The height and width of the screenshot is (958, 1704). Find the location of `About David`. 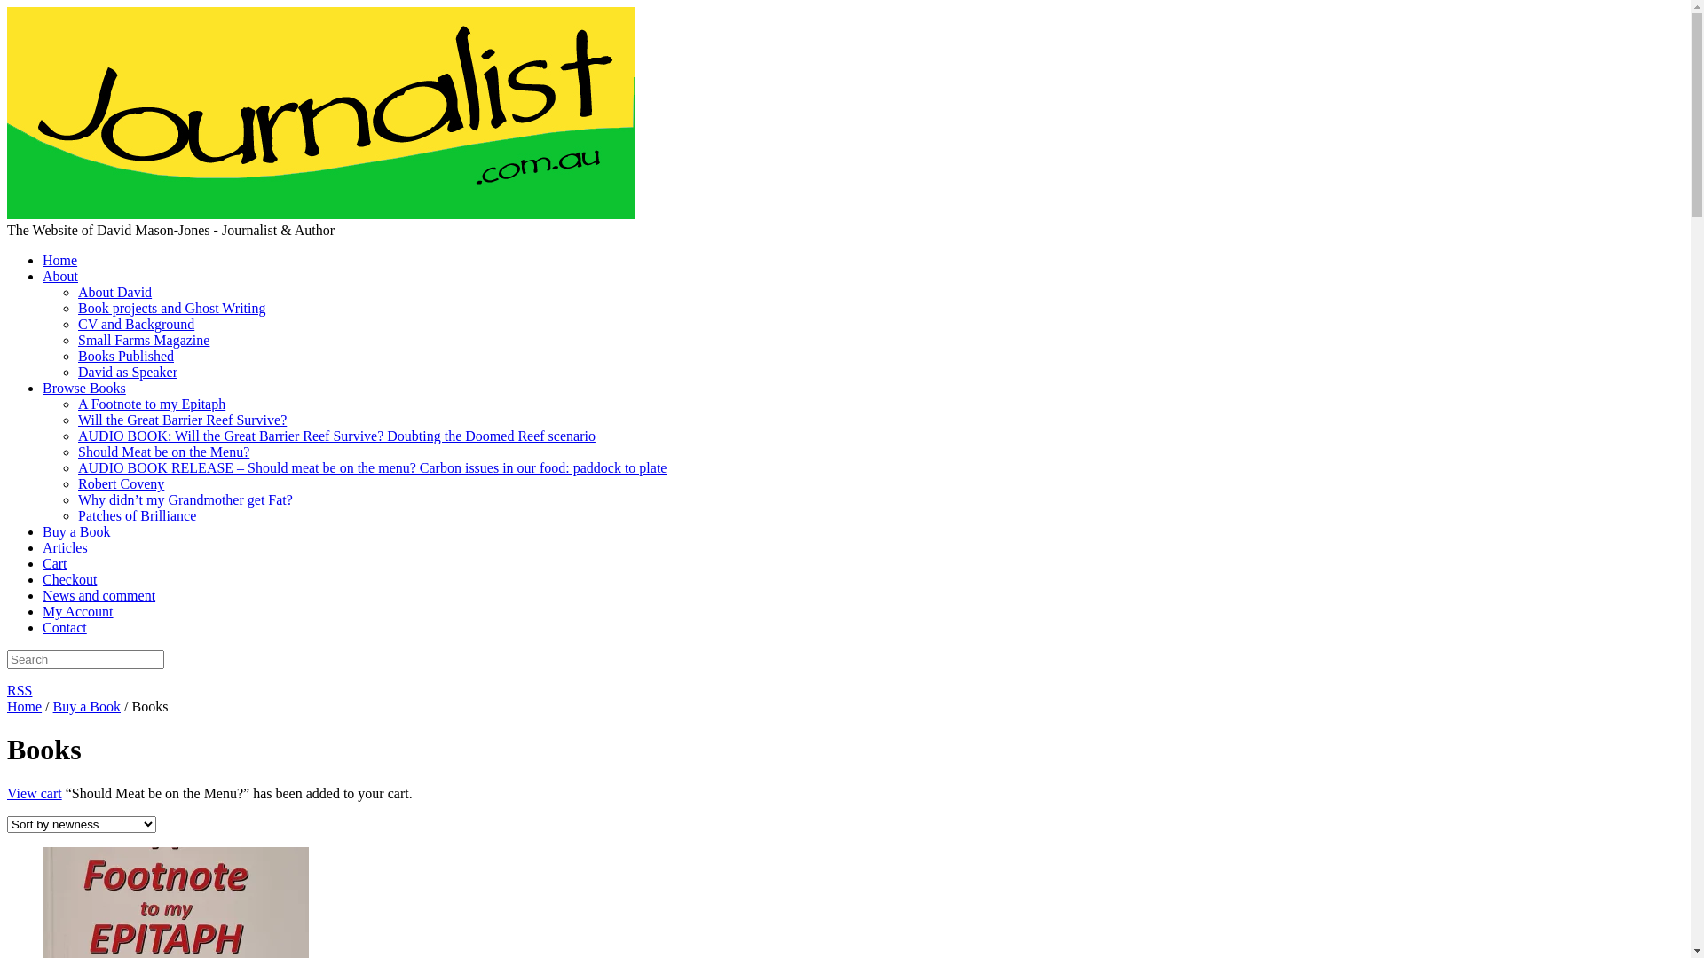

About David is located at coordinates (115, 293).